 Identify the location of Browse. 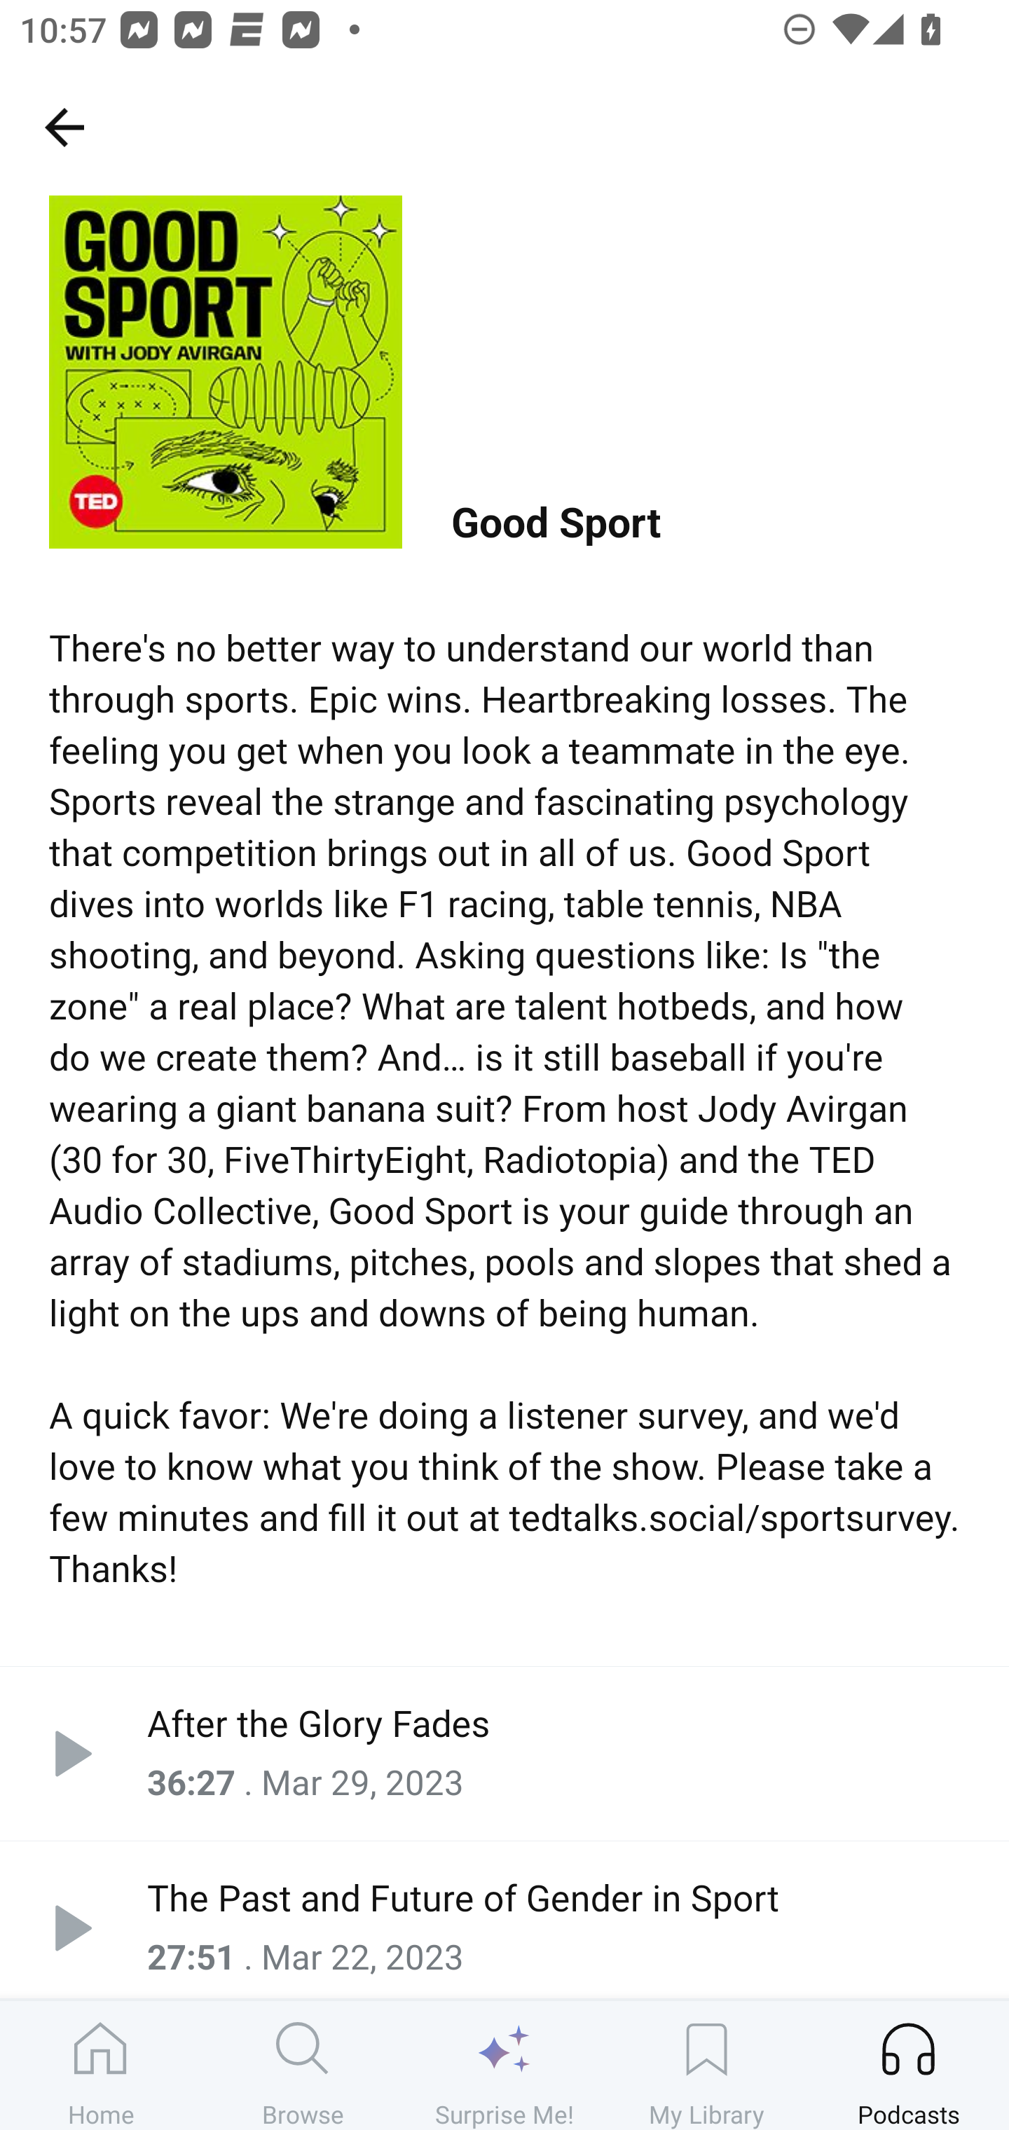
(303, 2065).